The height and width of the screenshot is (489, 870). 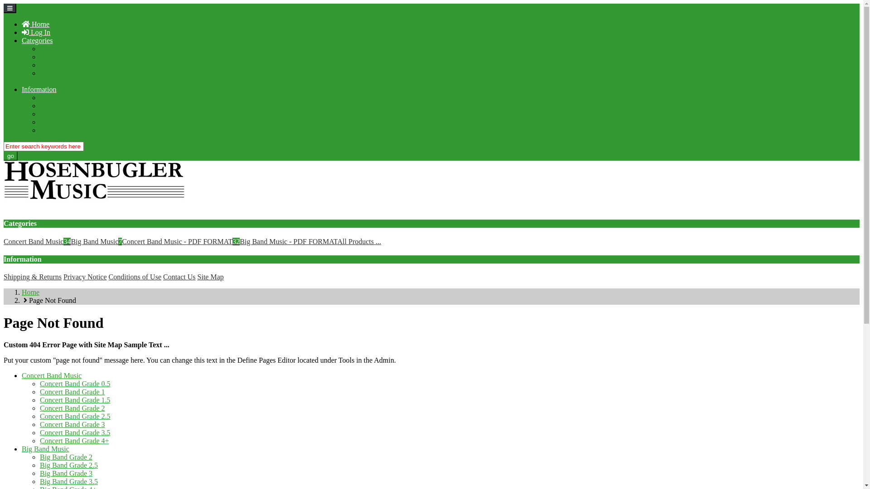 I want to click on Log In, so click(x=36, y=33).